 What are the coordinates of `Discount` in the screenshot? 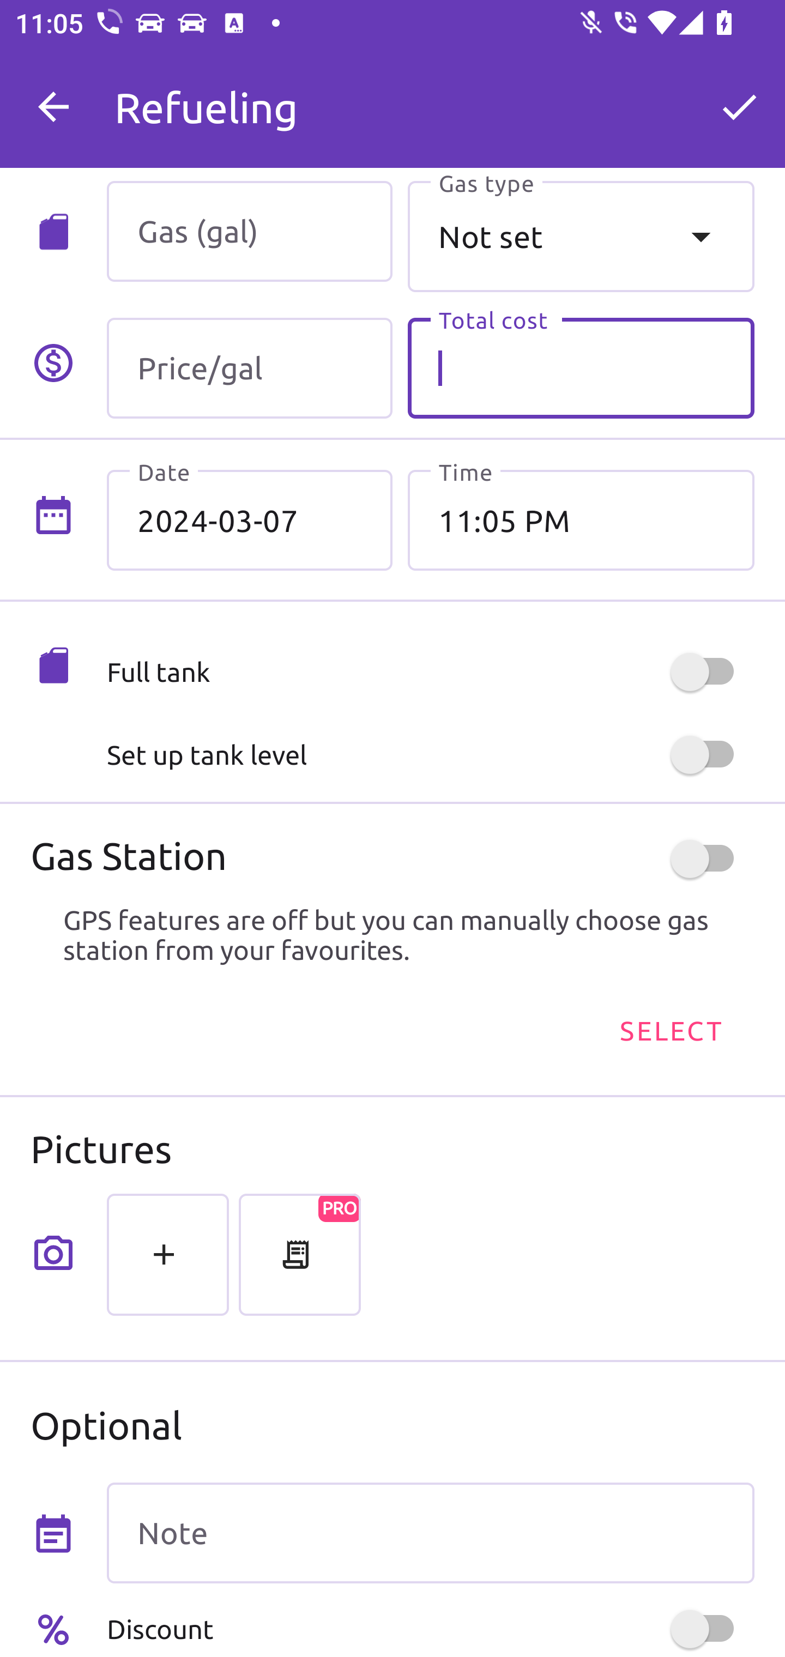 It's located at (430, 1629).